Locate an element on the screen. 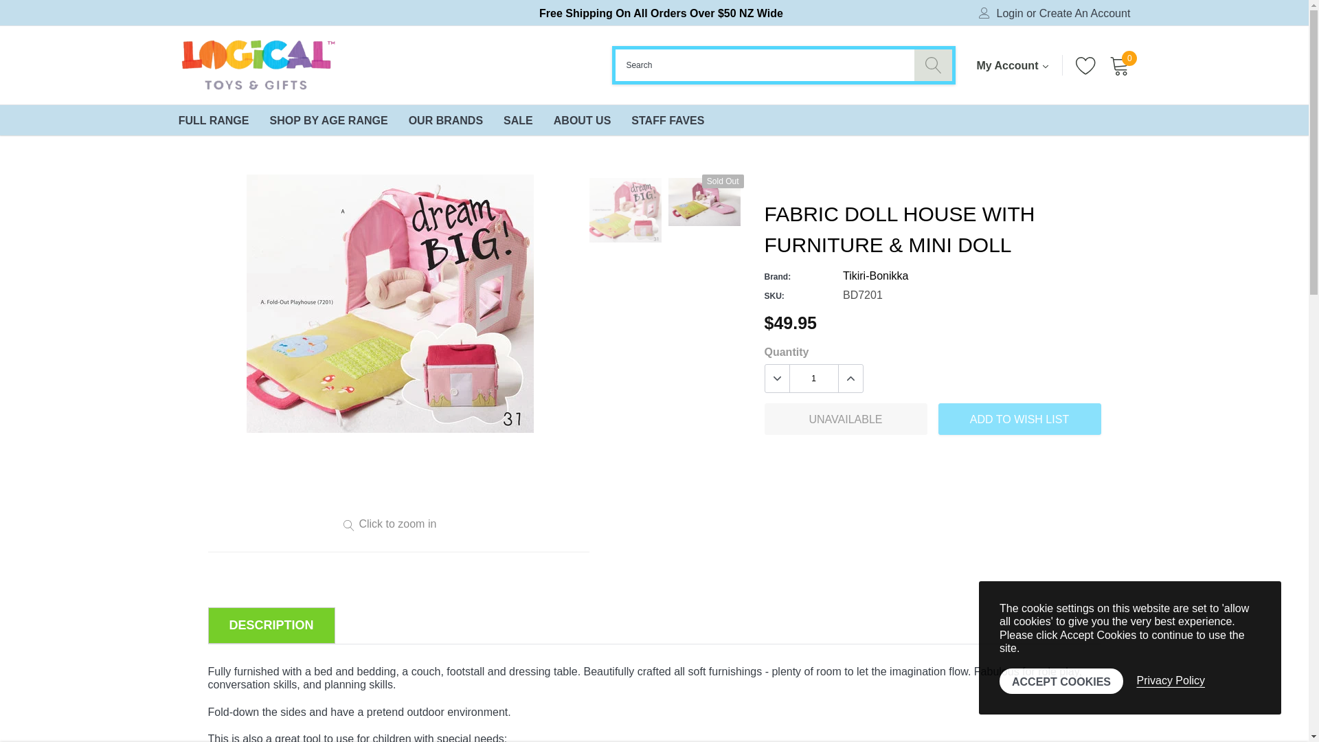 The width and height of the screenshot is (1319, 742). 1 is located at coordinates (813, 379).